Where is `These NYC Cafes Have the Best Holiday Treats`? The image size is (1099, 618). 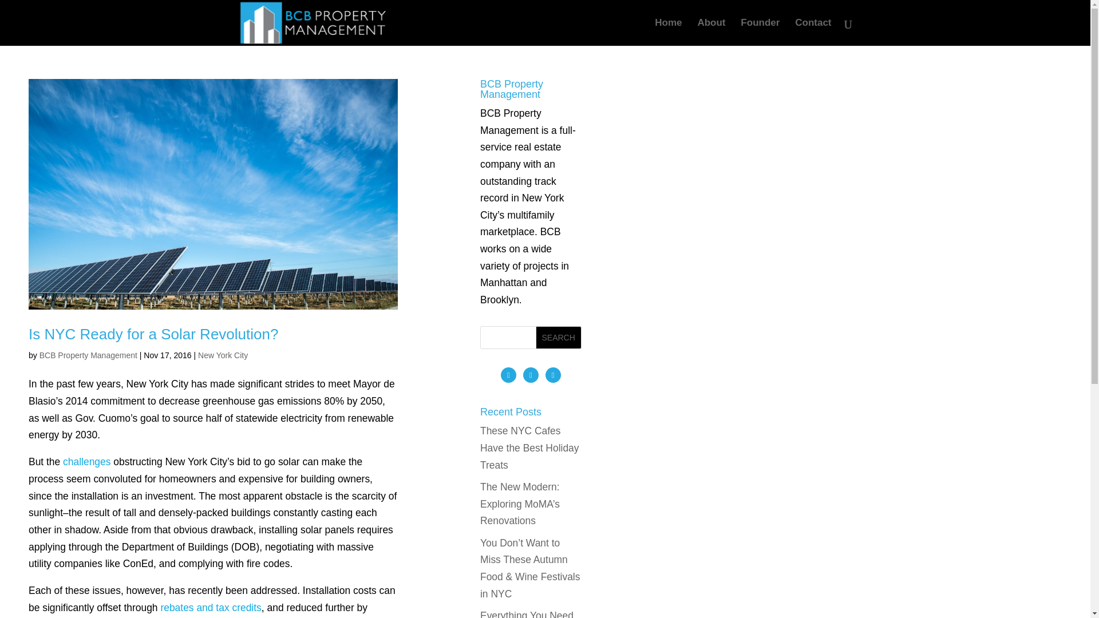 These NYC Cafes Have the Best Holiday Treats is located at coordinates (529, 447).